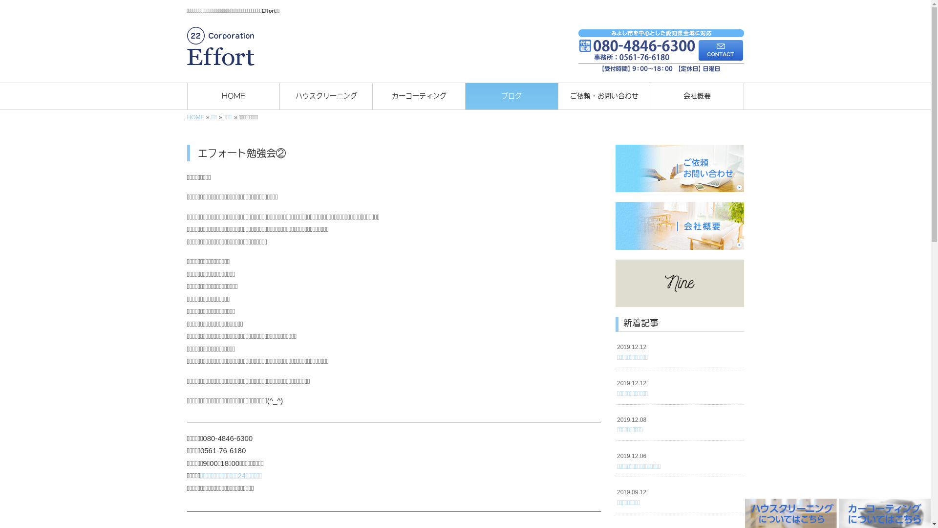 This screenshot has width=938, height=528. Describe the element at coordinates (195, 117) in the screenshot. I see `HOME` at that location.